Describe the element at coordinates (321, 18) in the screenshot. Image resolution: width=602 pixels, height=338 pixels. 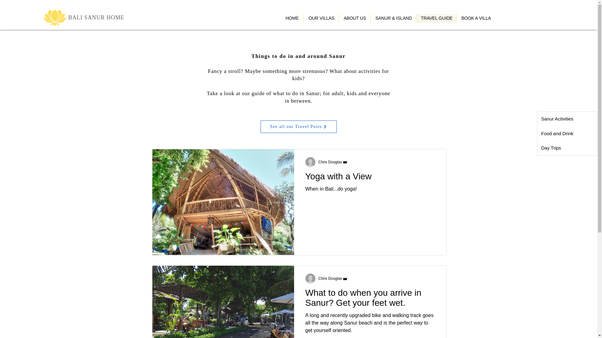
I see `OUR VILLAS` at that location.